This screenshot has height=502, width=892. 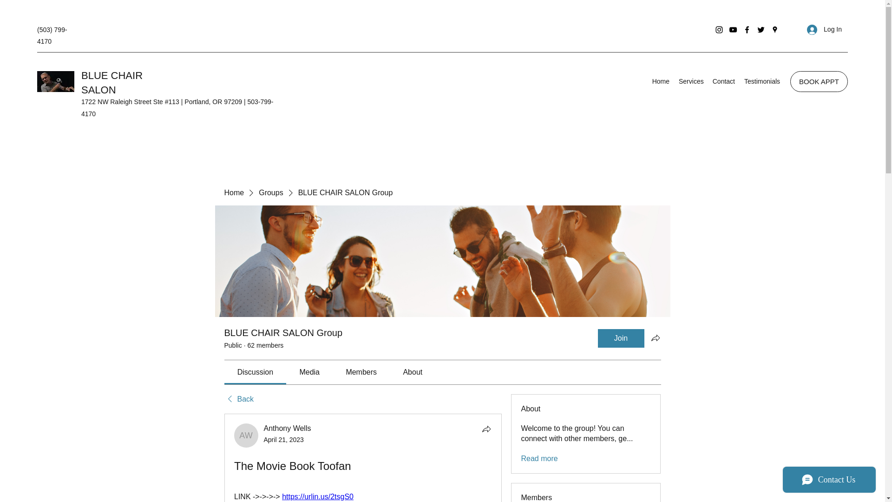 I want to click on Services, so click(x=690, y=81).